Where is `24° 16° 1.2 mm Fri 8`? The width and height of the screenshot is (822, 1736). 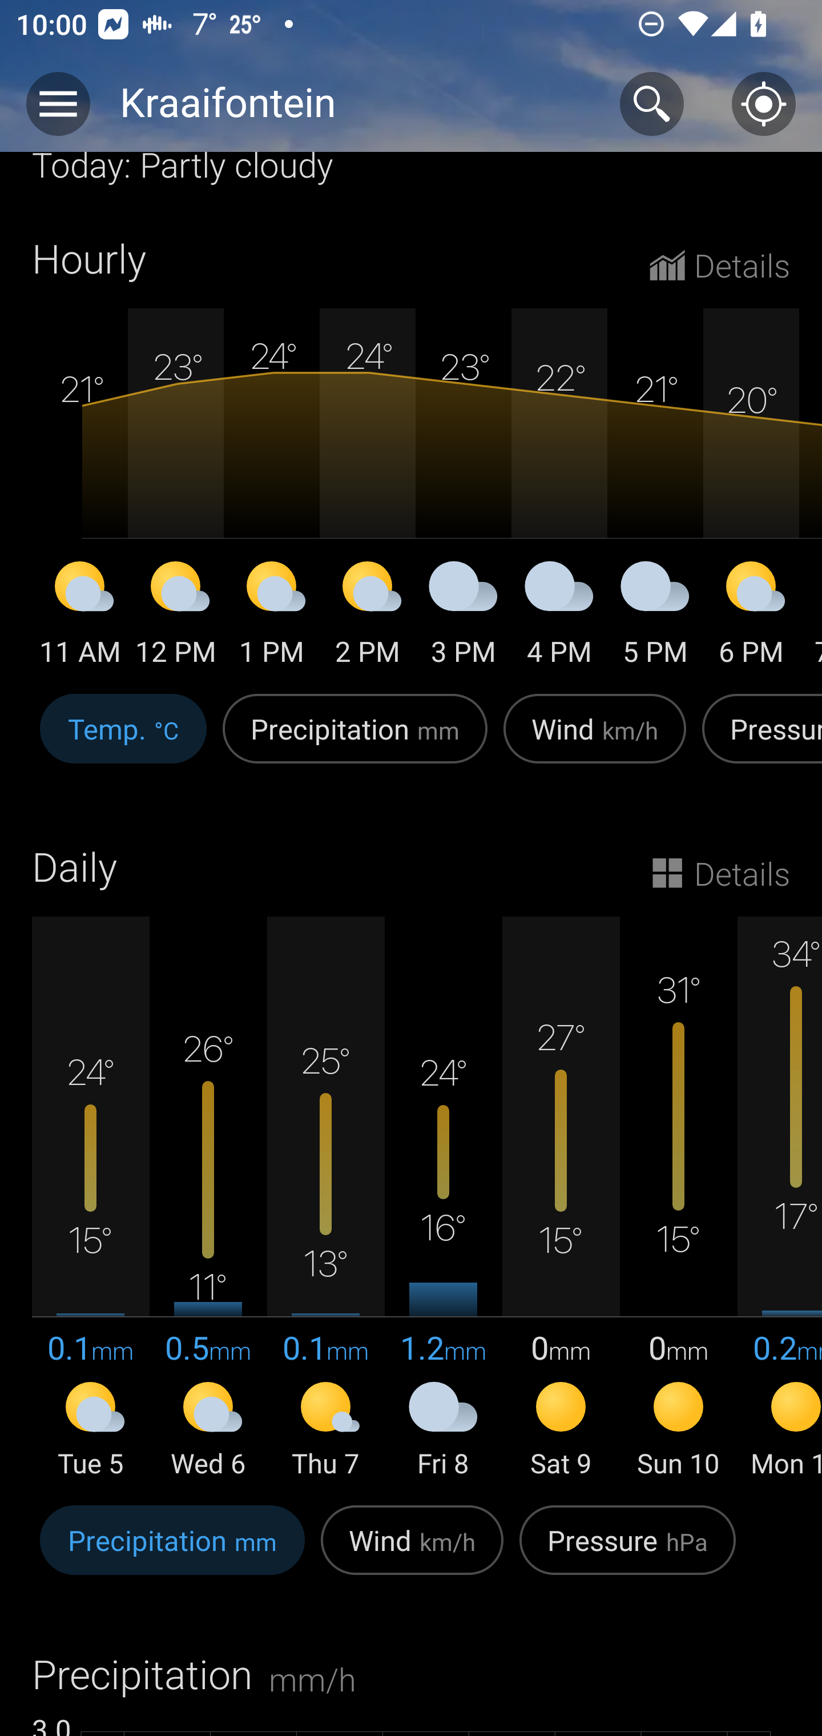
24° 16° 1.2 mm Fri 8 is located at coordinates (443, 1199).